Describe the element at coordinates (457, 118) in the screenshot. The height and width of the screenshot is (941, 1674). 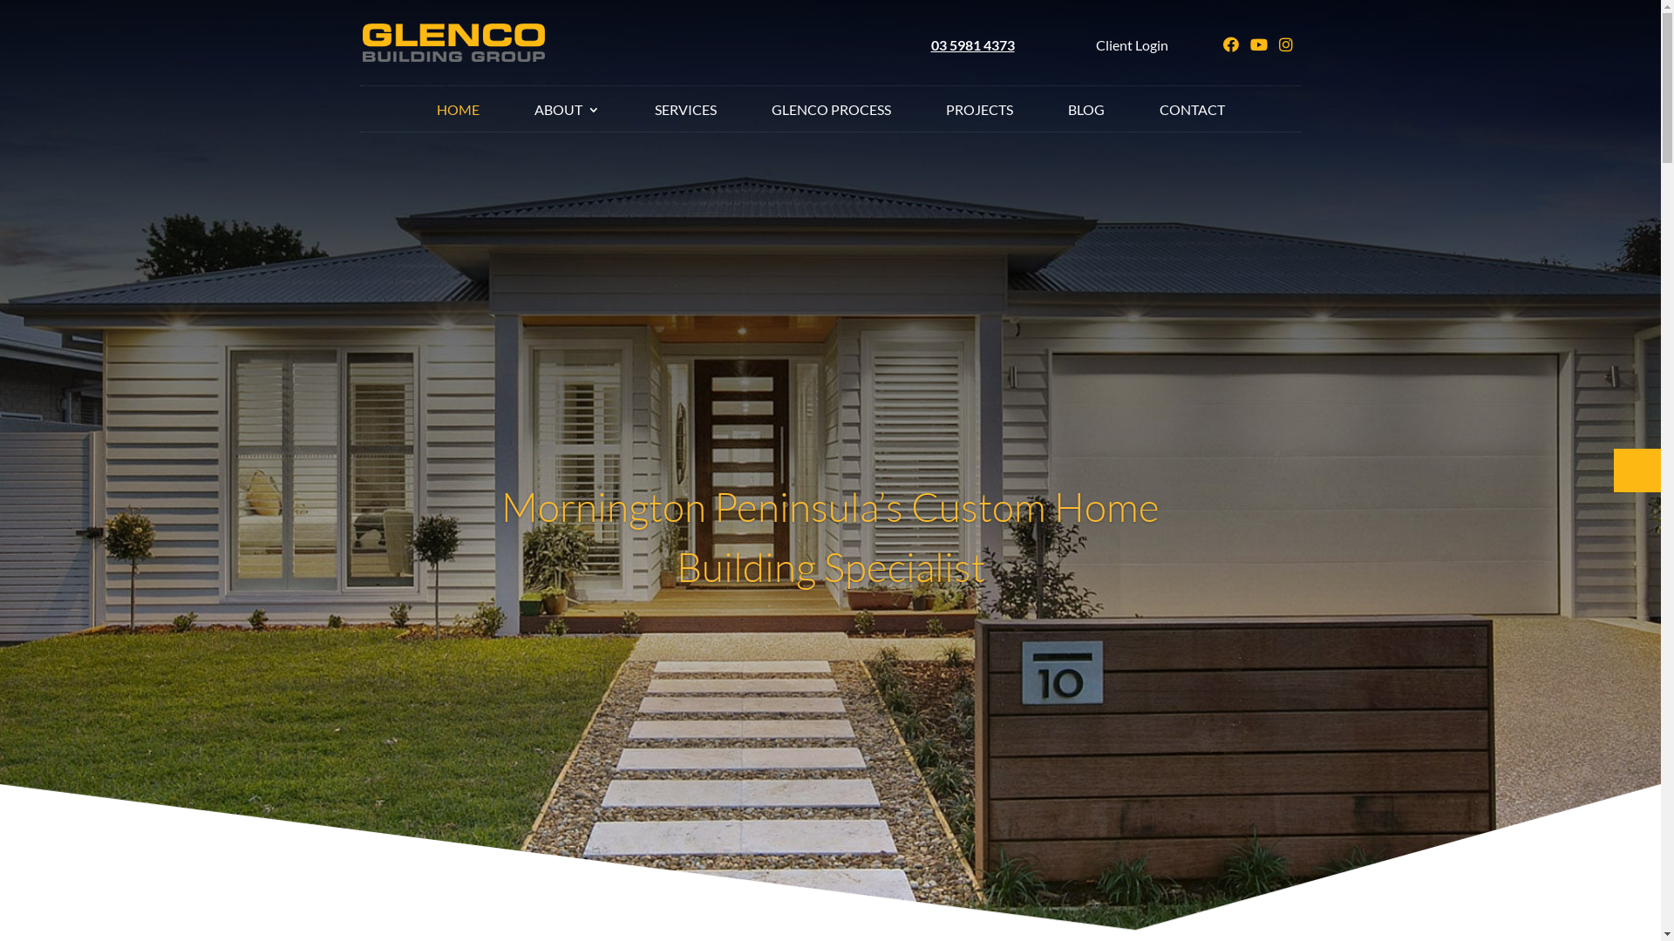
I see `HOME` at that location.